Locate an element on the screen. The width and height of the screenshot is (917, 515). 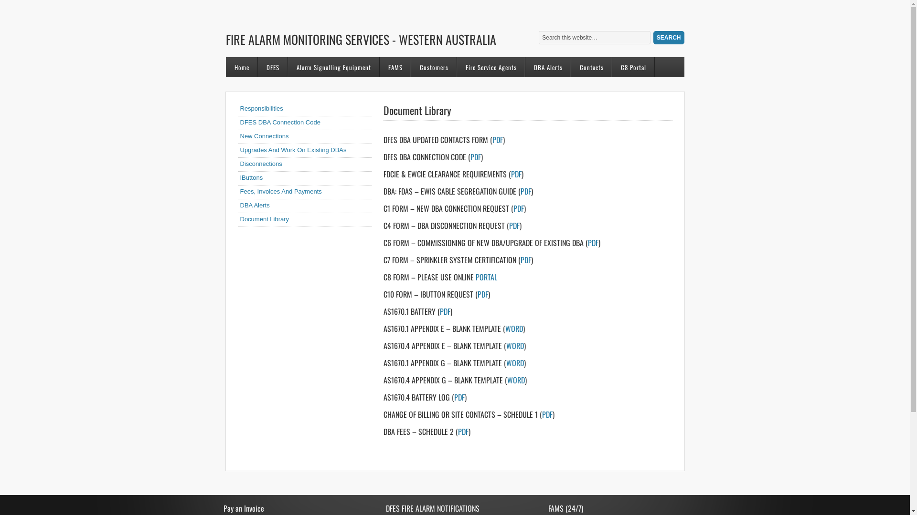
IButtons is located at coordinates (251, 177).